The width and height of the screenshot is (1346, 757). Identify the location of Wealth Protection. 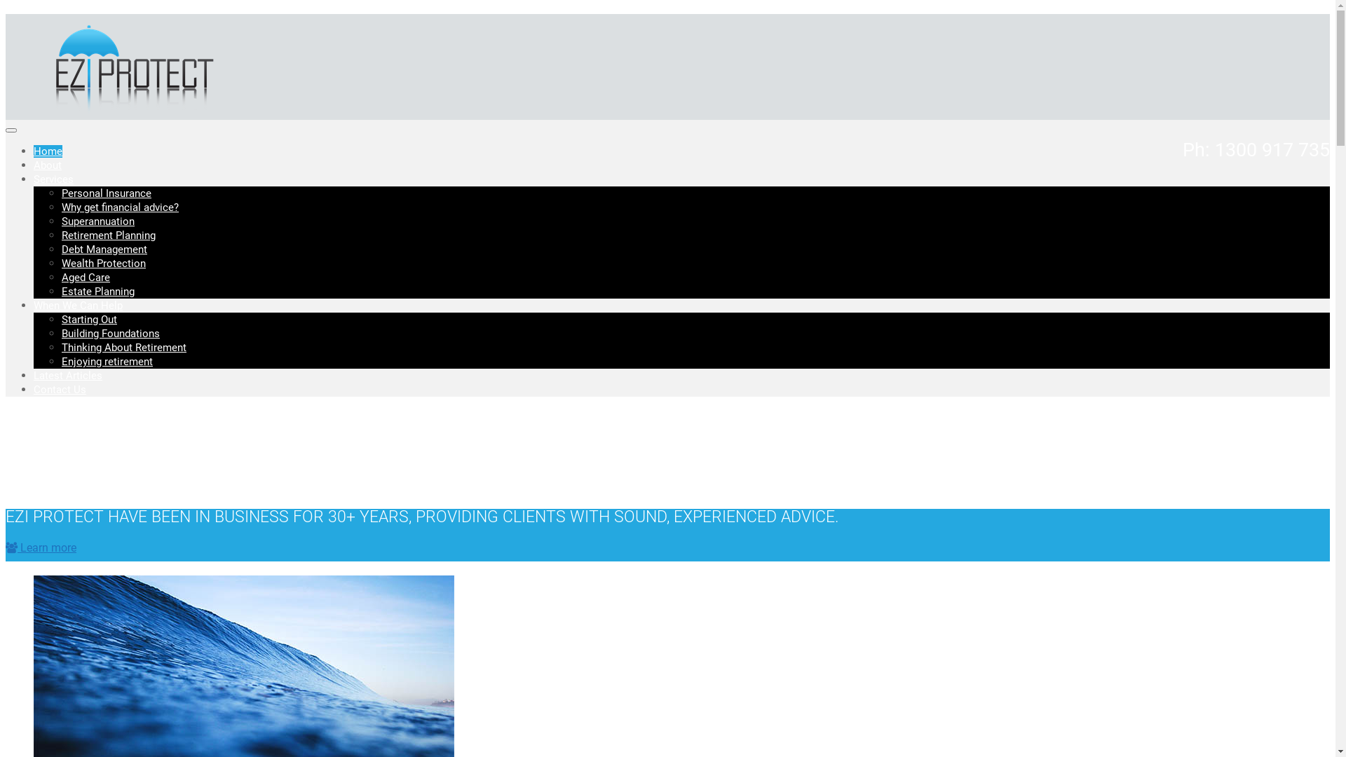
(104, 264).